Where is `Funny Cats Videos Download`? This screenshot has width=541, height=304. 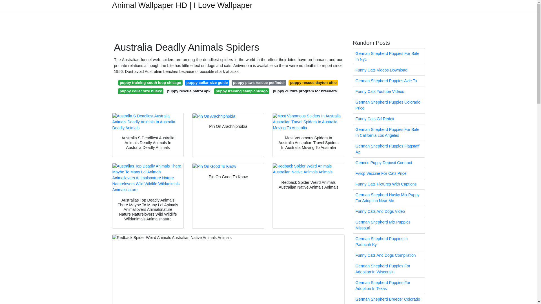 Funny Cats Videos Download is located at coordinates (389, 70).